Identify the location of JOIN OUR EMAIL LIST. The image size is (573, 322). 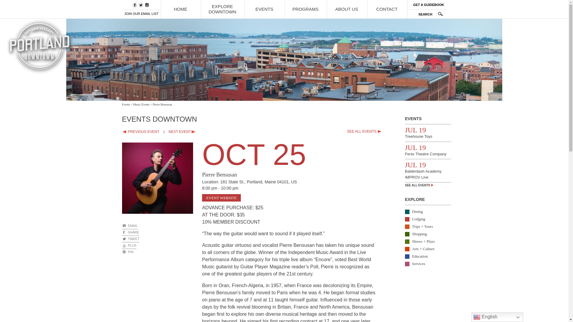
(141, 13).